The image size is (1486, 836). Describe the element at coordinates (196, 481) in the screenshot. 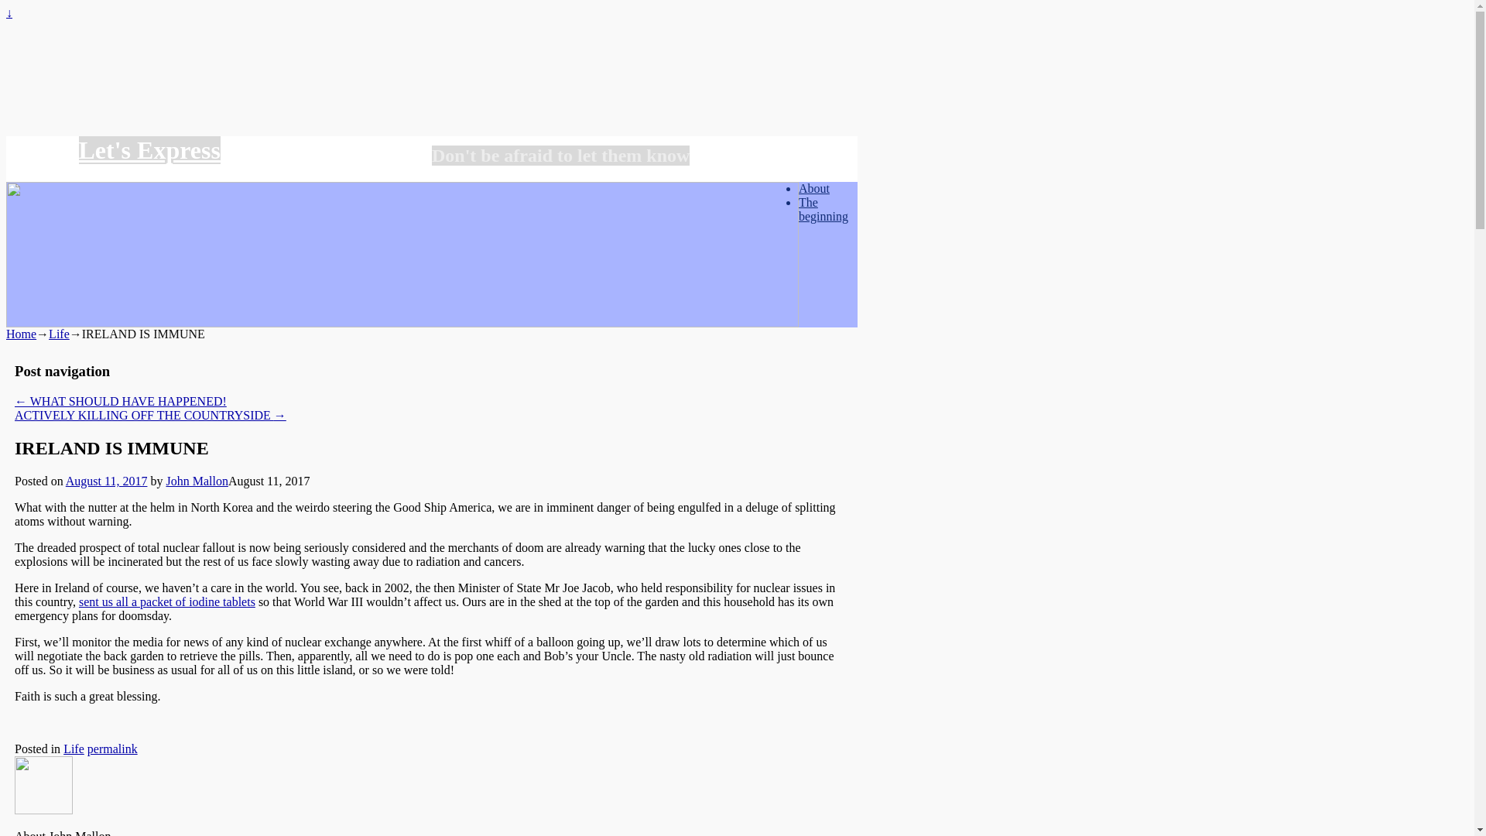

I see `View all posts by John Mallon` at that location.